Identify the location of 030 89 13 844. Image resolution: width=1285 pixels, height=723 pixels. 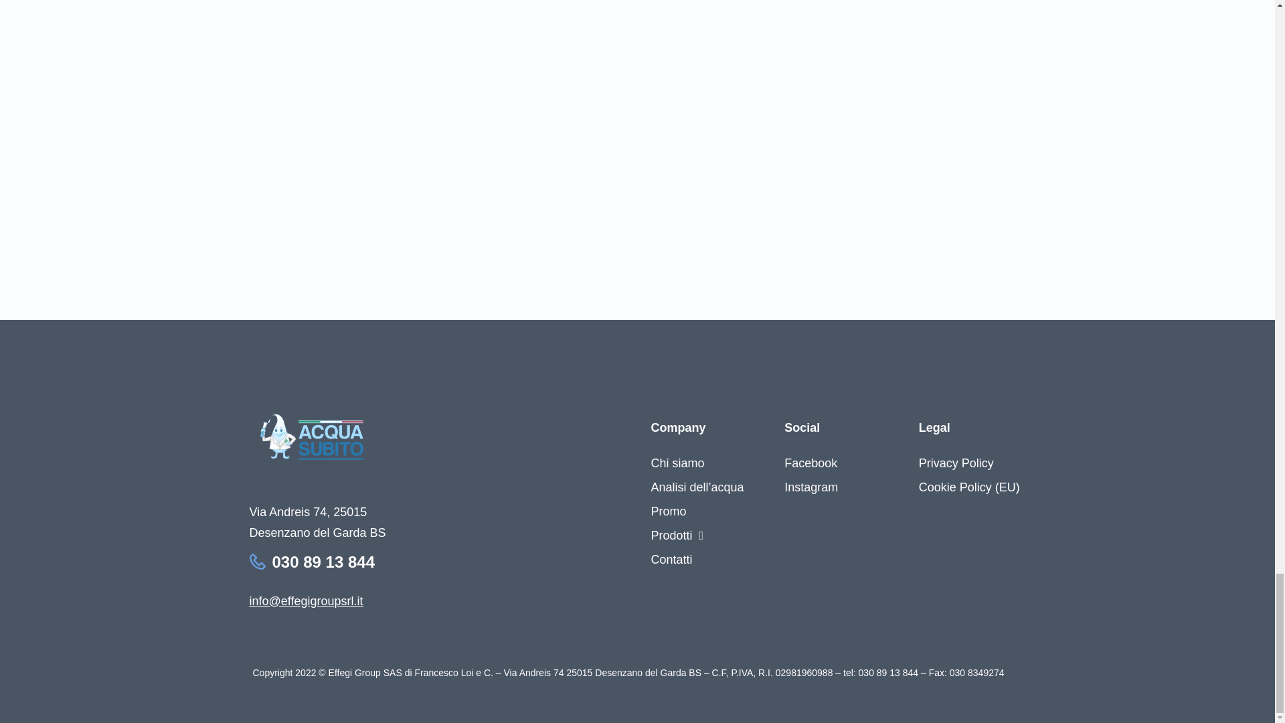
(323, 562).